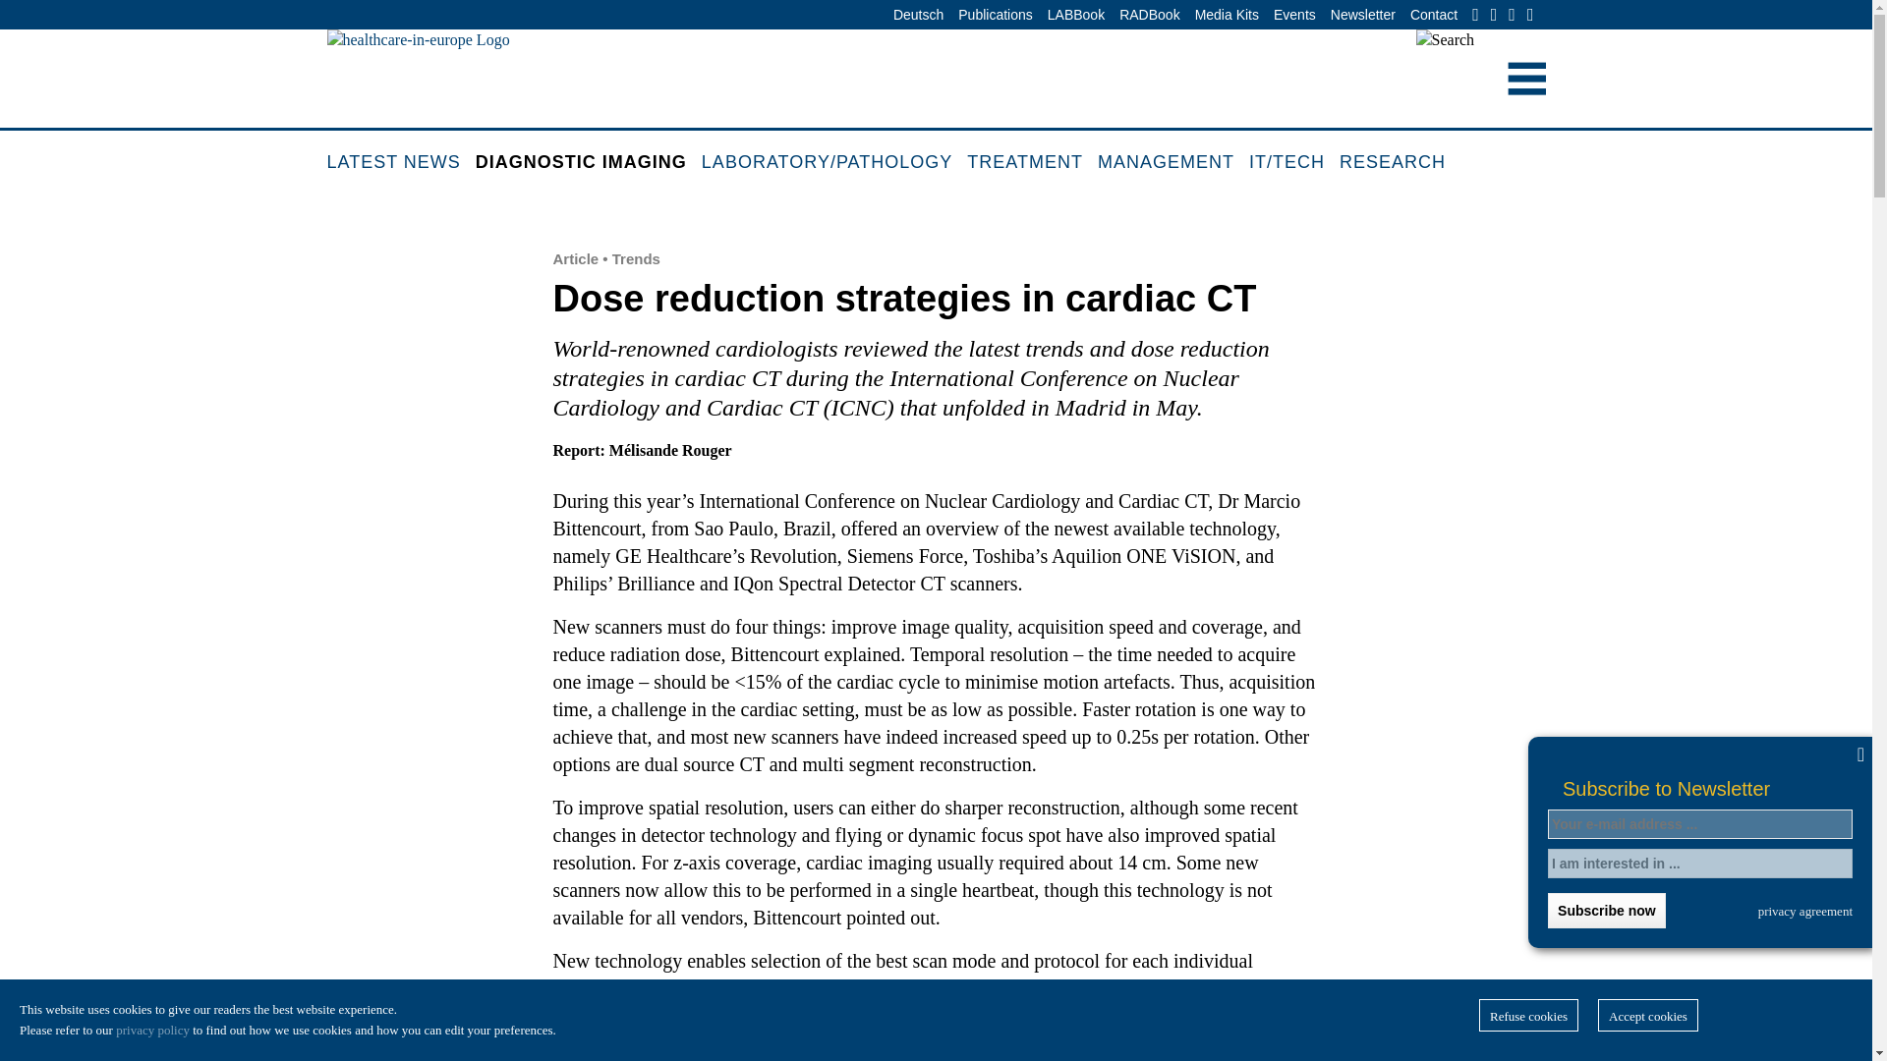 The image size is (1887, 1061). I want to click on RESEARCH, so click(1400, 163).